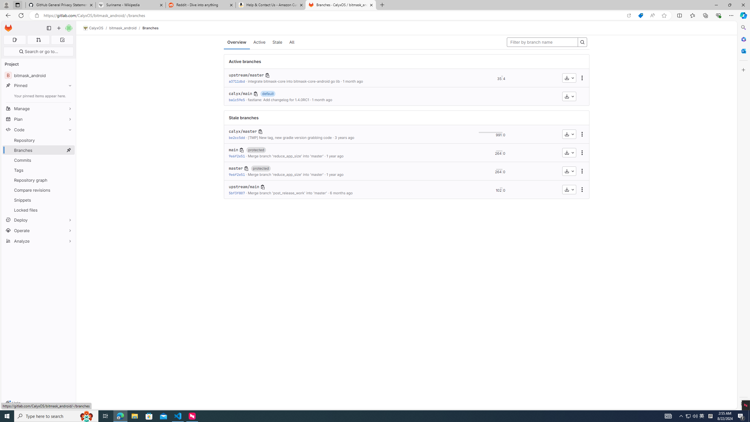  I want to click on be2cc5dd, so click(237, 137).